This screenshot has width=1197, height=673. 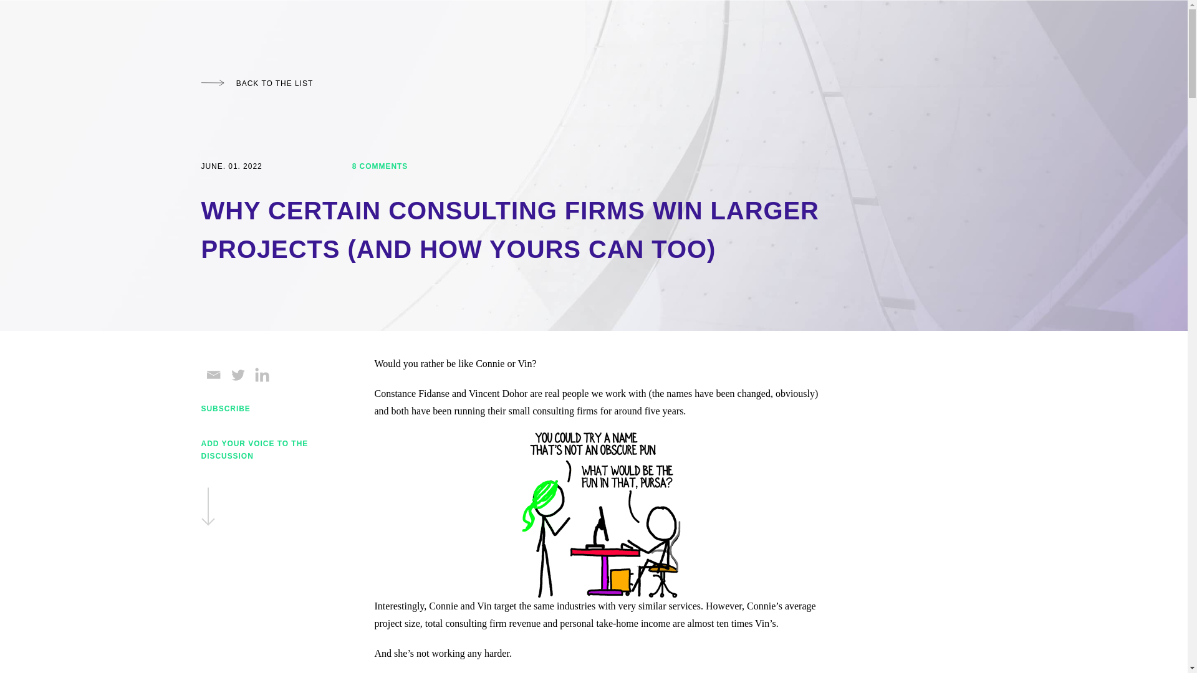 What do you see at coordinates (260, 483) in the screenshot?
I see `ADD YOUR VOICE TO THE DISCUSSION` at bounding box center [260, 483].